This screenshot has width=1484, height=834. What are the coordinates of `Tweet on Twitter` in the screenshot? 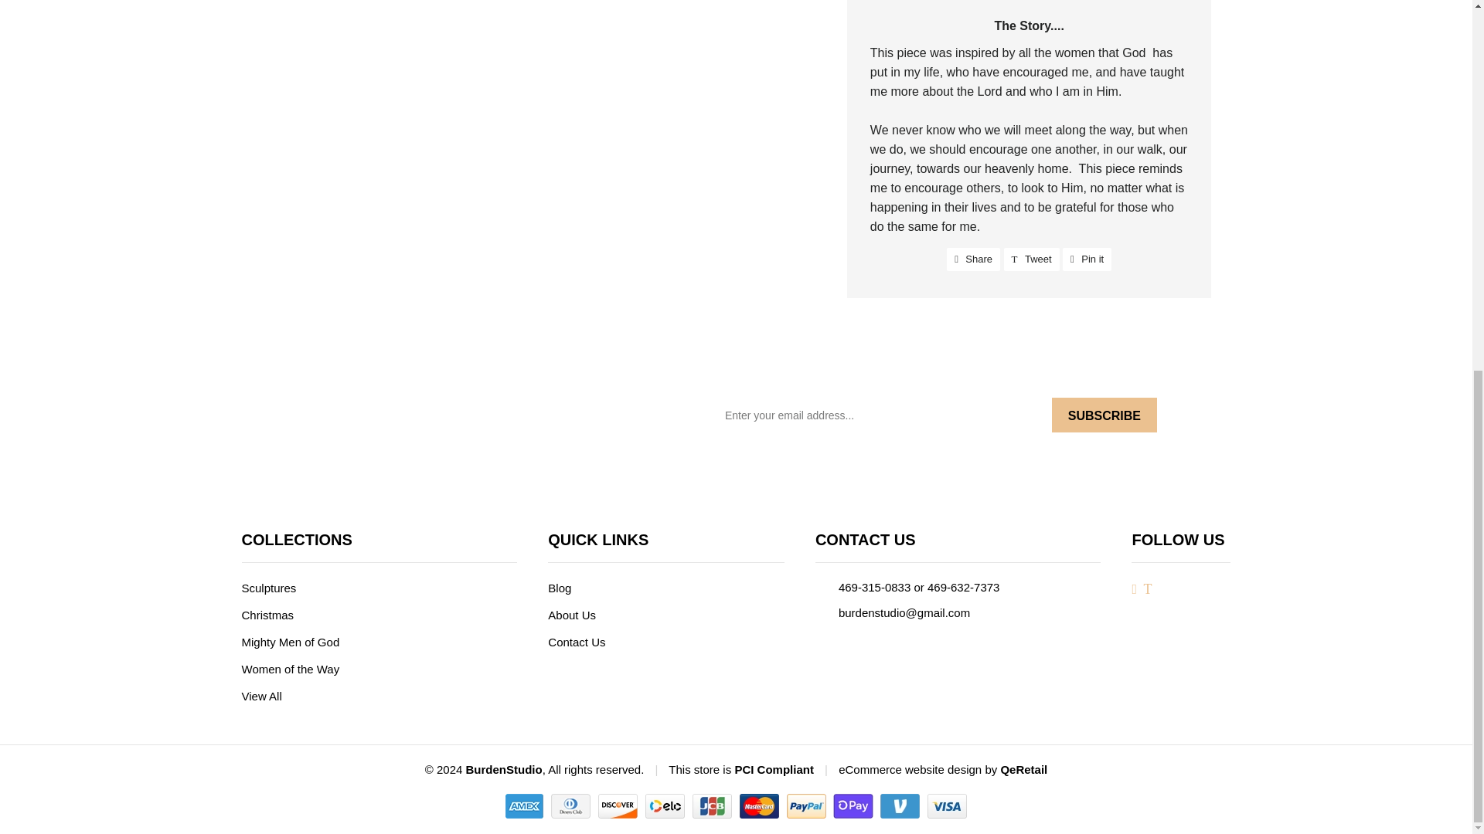 It's located at (973, 259).